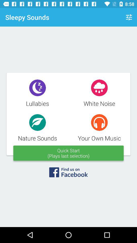 Image resolution: width=137 pixels, height=243 pixels. I want to click on choose icon above the your own music item, so click(129, 17).